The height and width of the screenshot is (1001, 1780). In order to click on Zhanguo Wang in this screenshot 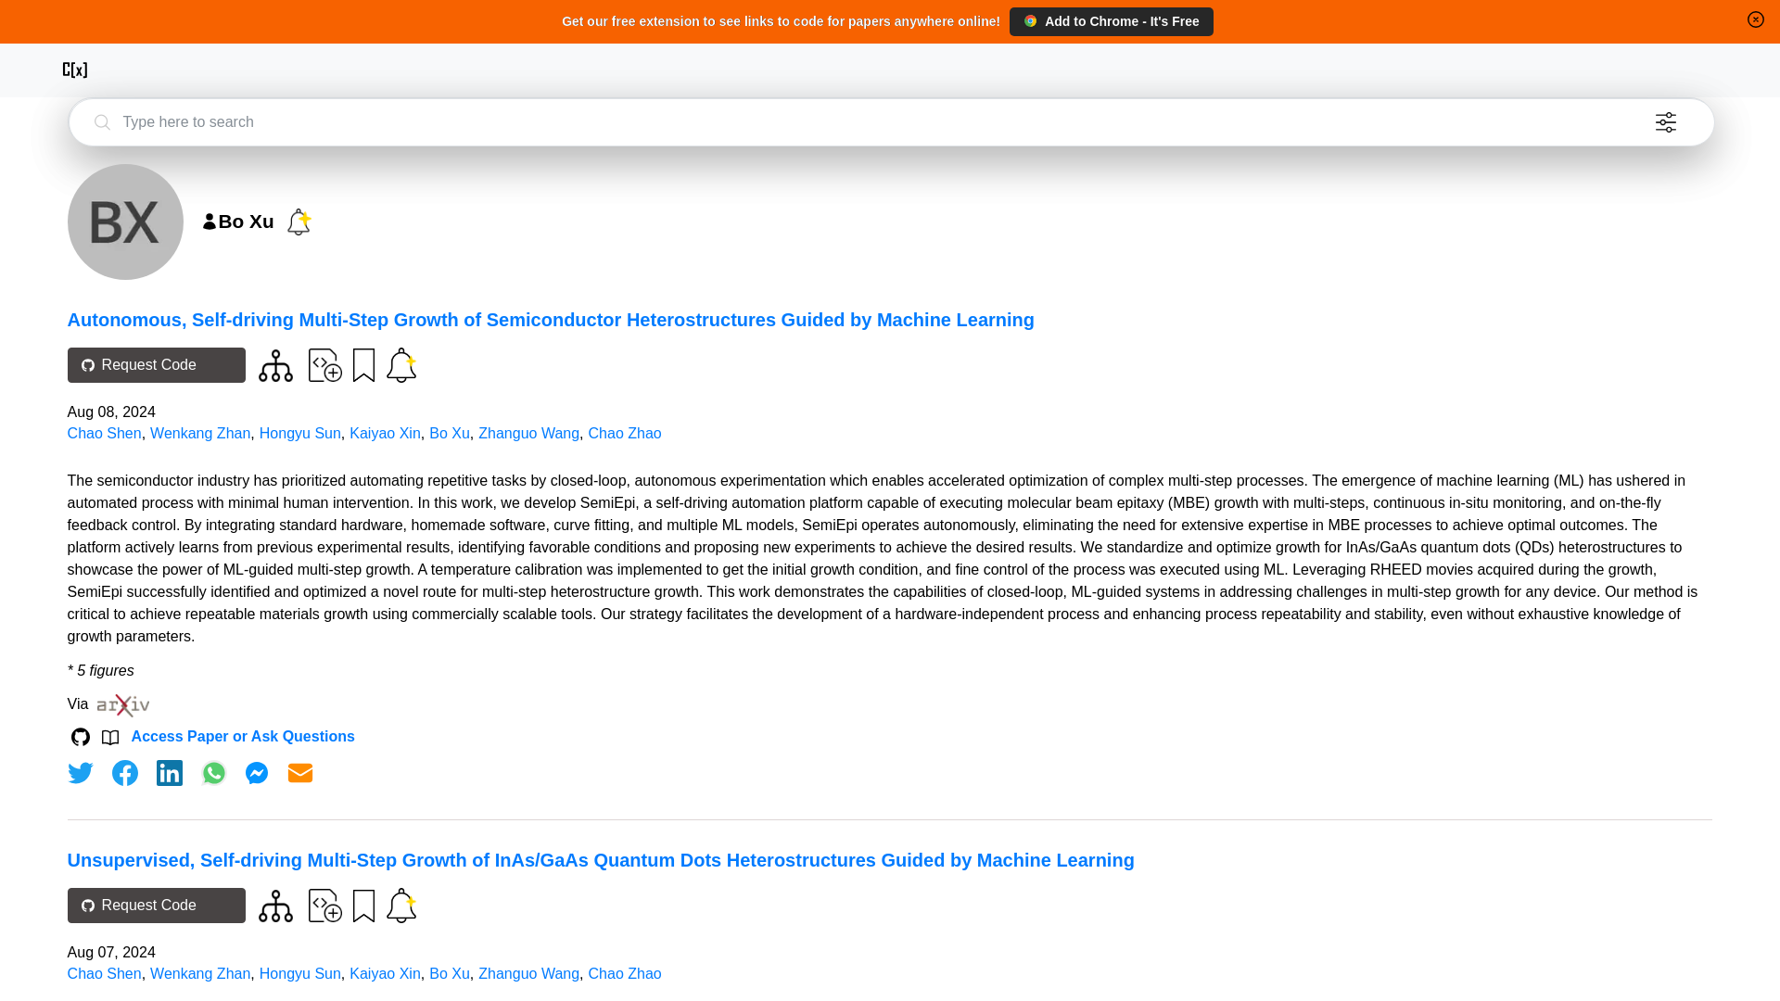, I will do `click(528, 434)`.